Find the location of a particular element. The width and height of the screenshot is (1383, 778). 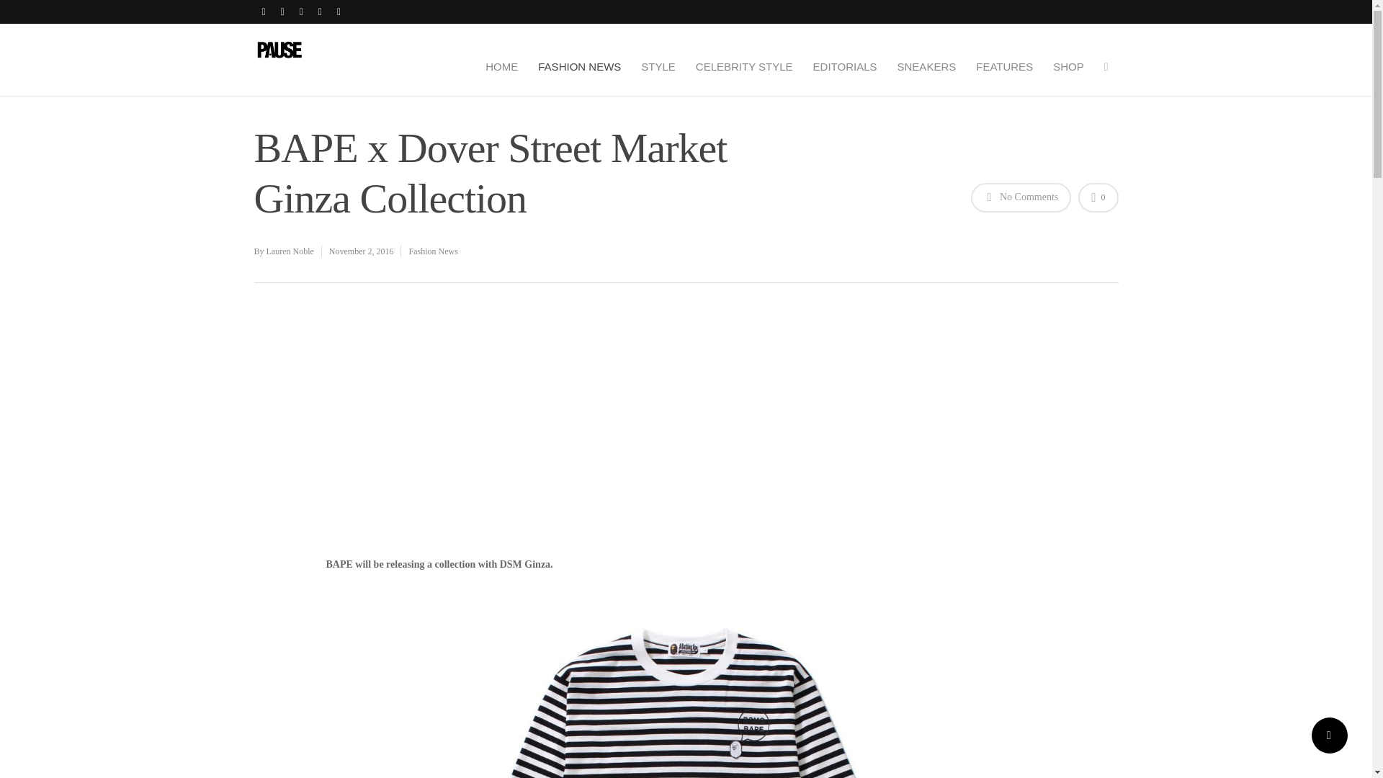

FASHION NEWS is located at coordinates (579, 66).